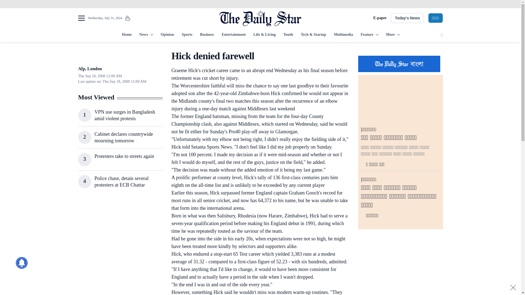 This screenshot has width=525, height=295. Describe the element at coordinates (207, 35) in the screenshot. I see `Business` at that location.